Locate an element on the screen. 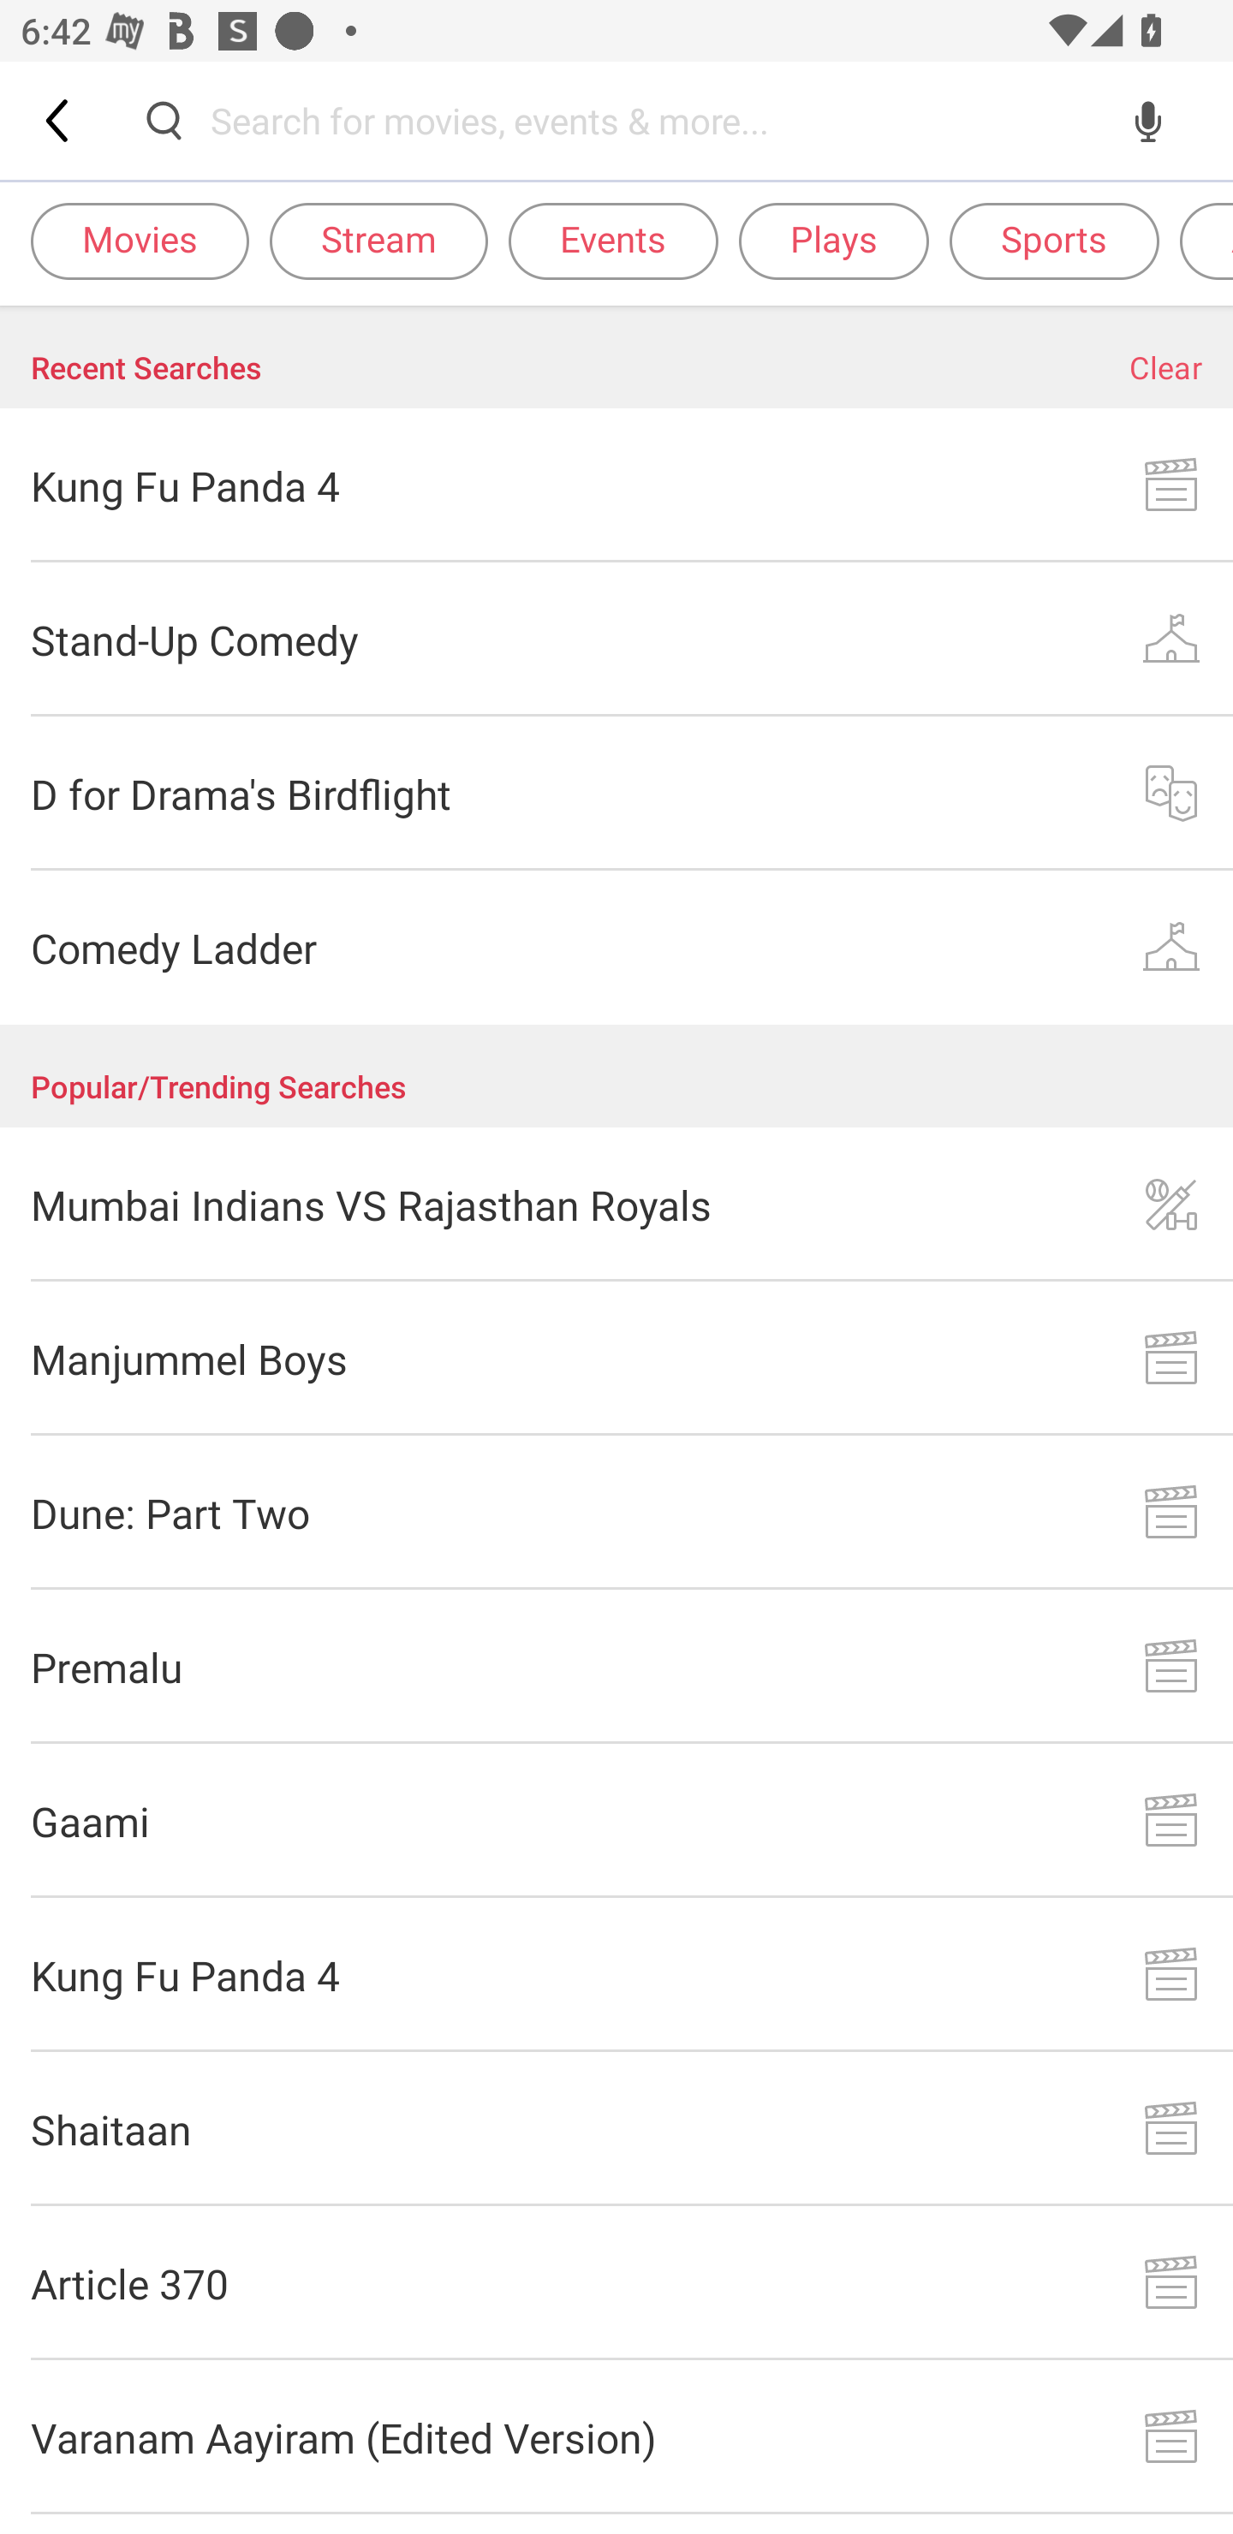 The height and width of the screenshot is (2534, 1233). Premalu is located at coordinates (616, 1666).